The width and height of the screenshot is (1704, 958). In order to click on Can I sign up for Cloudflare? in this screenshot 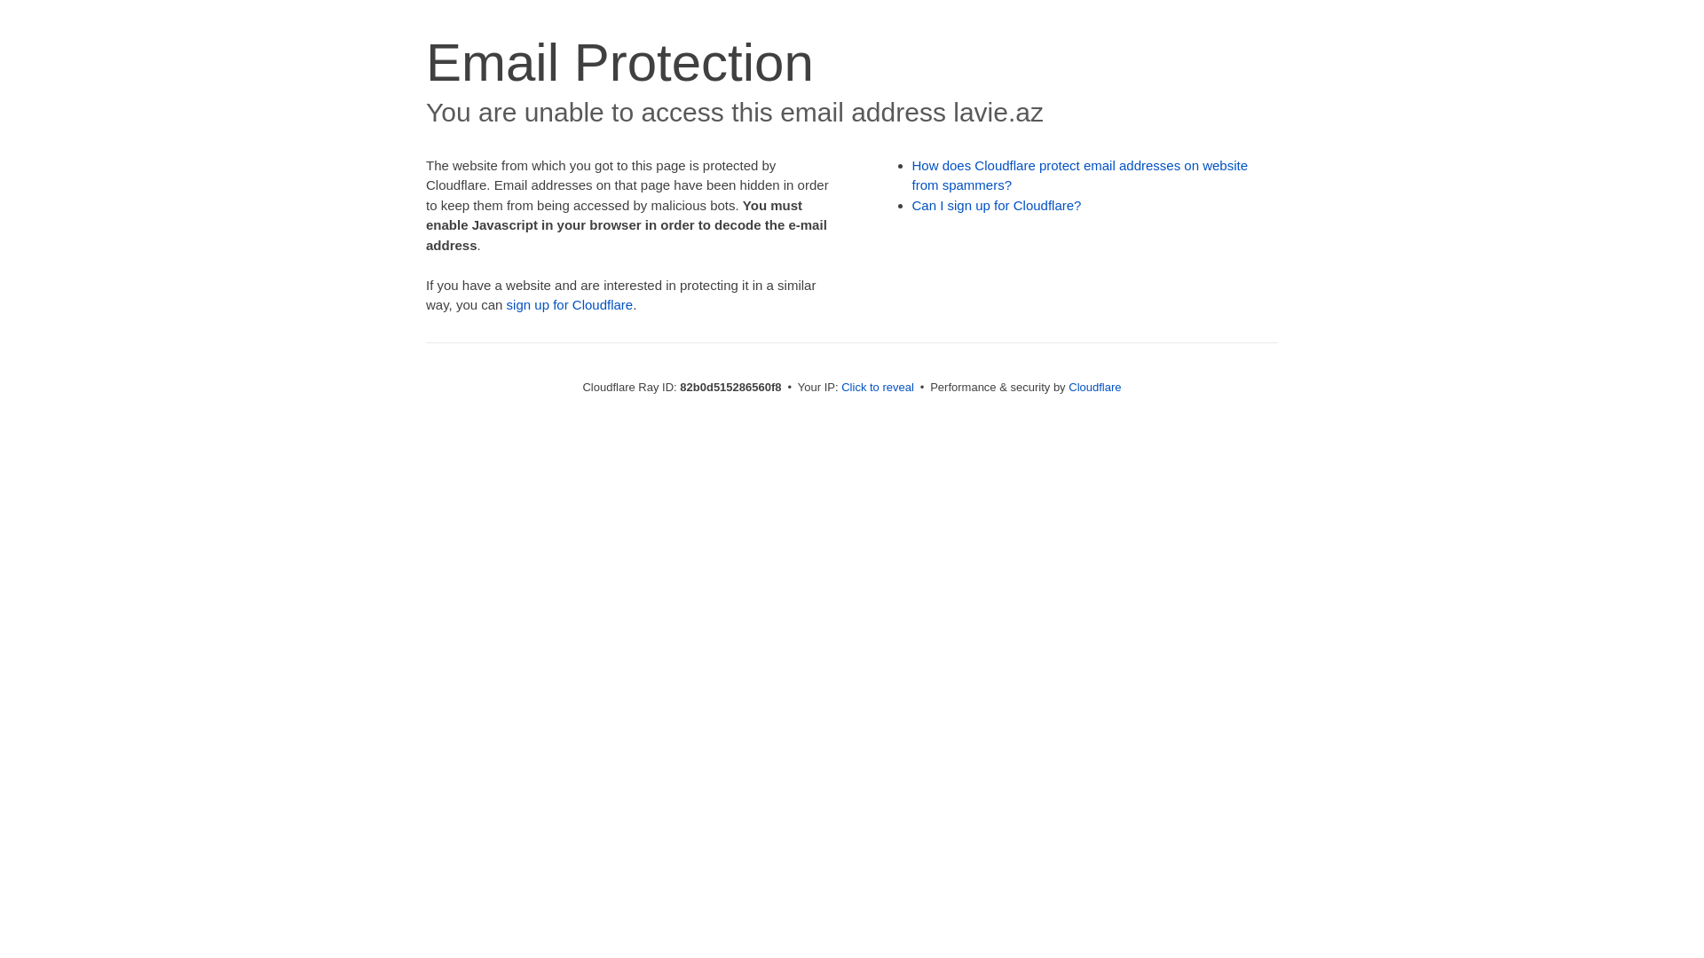, I will do `click(998, 206)`.